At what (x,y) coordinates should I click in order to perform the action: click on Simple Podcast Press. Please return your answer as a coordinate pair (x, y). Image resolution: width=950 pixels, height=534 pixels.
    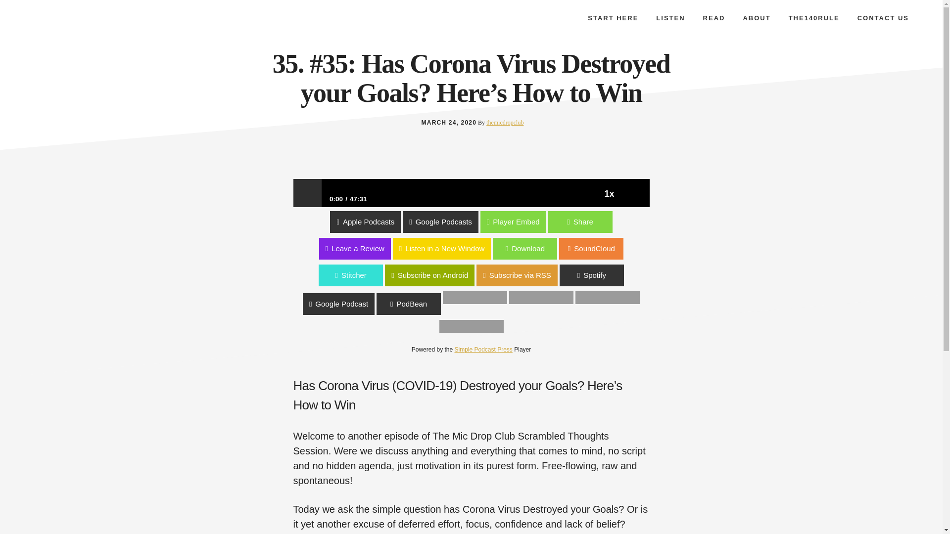
    Looking at the image, I should click on (483, 349).